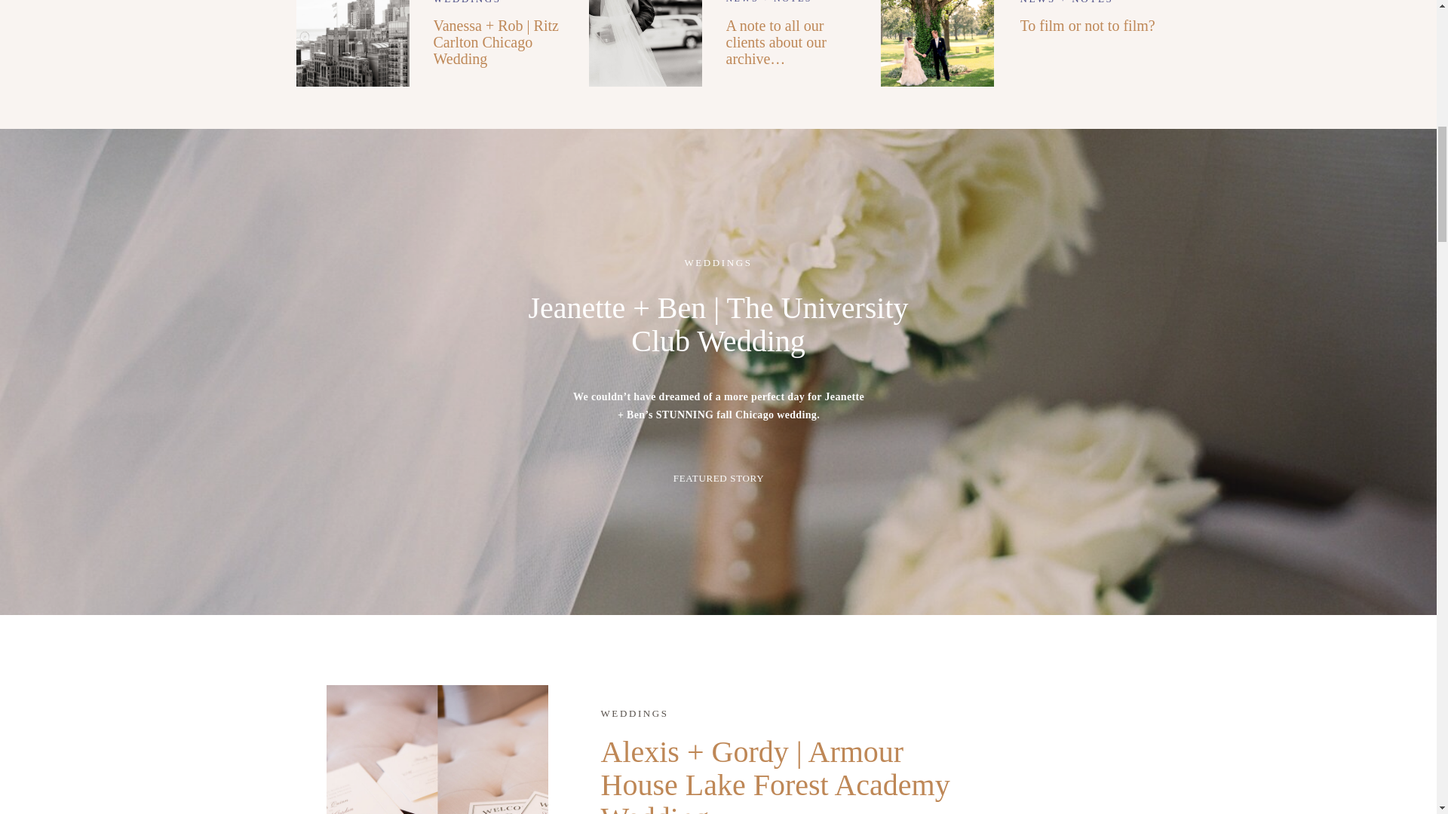 This screenshot has width=1448, height=814. Describe the element at coordinates (467, 2) in the screenshot. I see `WEDDINGS` at that location.